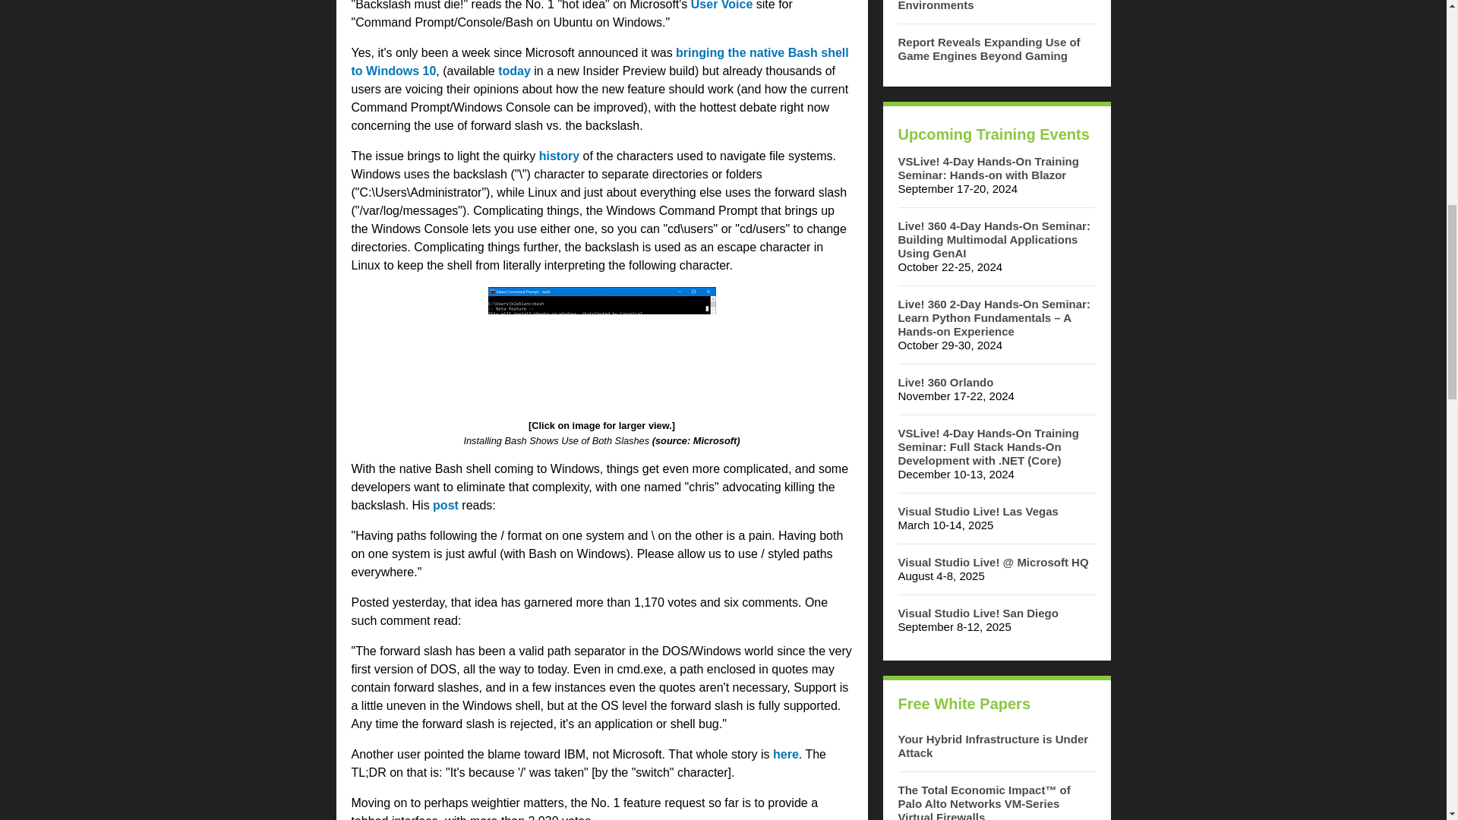  What do you see at coordinates (600, 61) in the screenshot?
I see `bringing the native Bash shell to Windows 10` at bounding box center [600, 61].